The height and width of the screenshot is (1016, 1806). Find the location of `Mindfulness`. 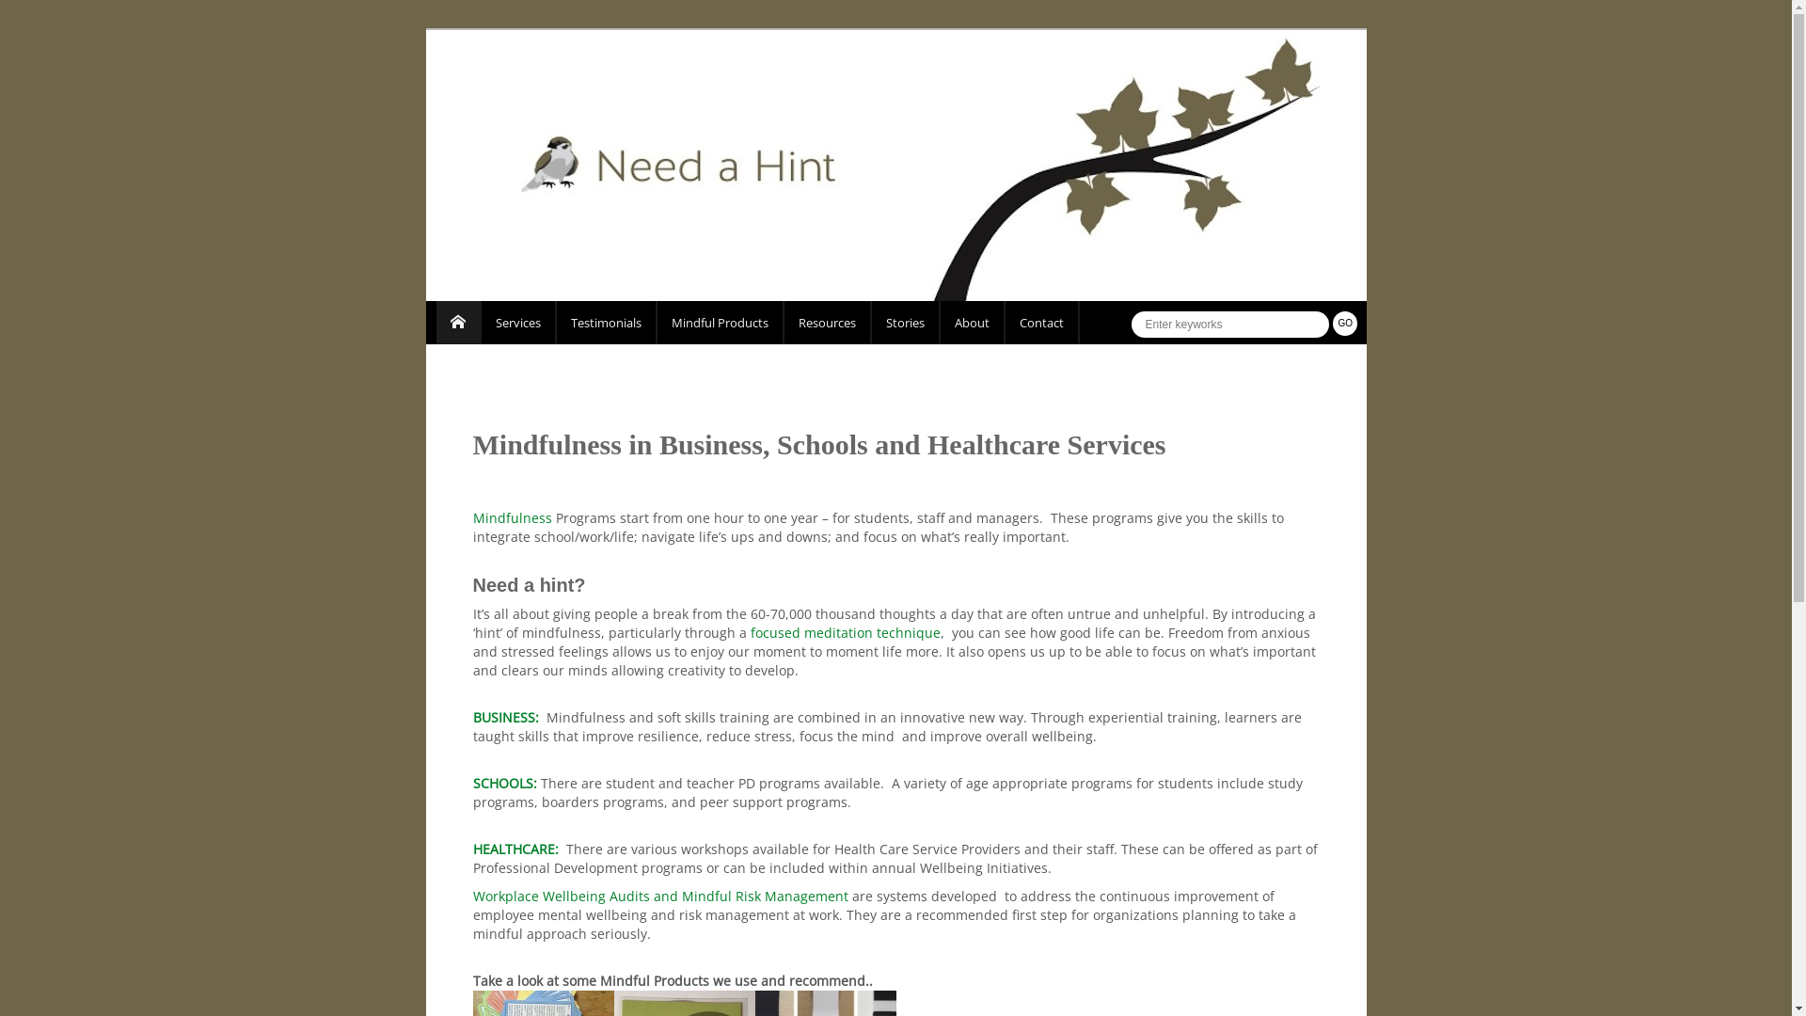

Mindfulness is located at coordinates (512, 517).